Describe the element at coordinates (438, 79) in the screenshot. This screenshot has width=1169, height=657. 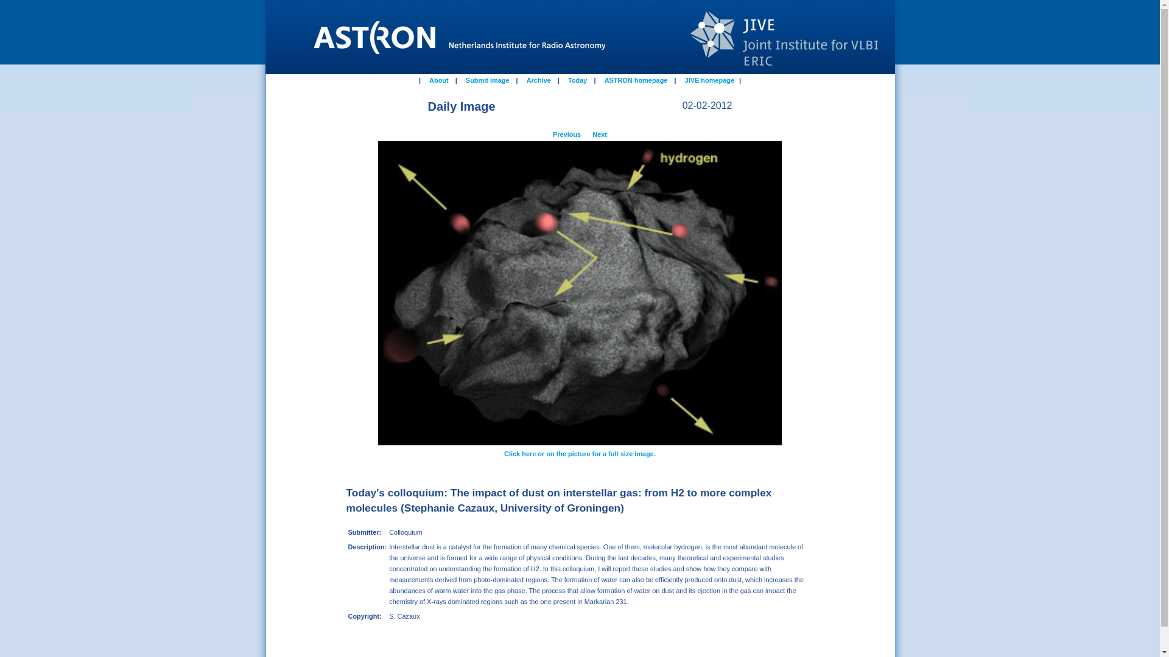
I see `About` at that location.